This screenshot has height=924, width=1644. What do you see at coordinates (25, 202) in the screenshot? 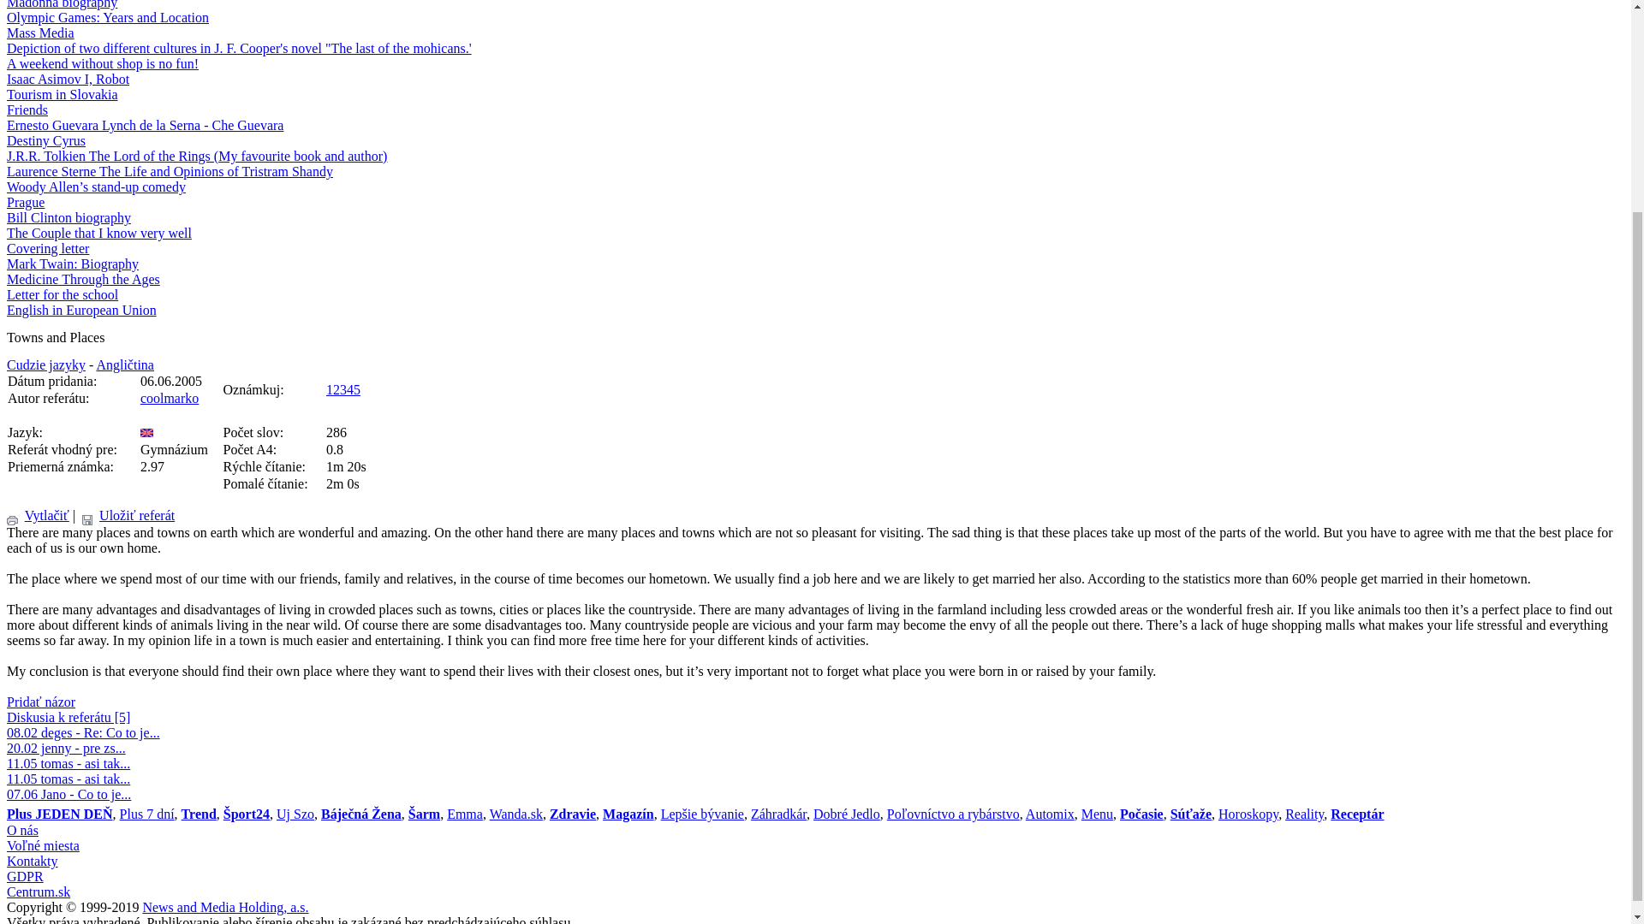
I see `Prague` at bounding box center [25, 202].